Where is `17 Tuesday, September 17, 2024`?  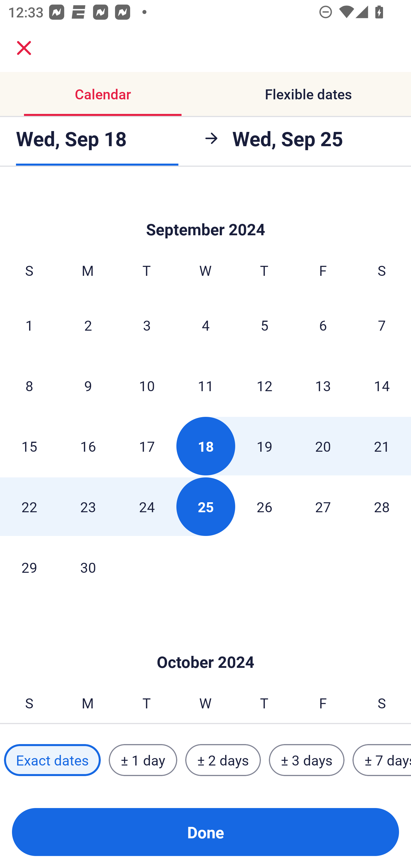 17 Tuesday, September 17, 2024 is located at coordinates (147, 446).